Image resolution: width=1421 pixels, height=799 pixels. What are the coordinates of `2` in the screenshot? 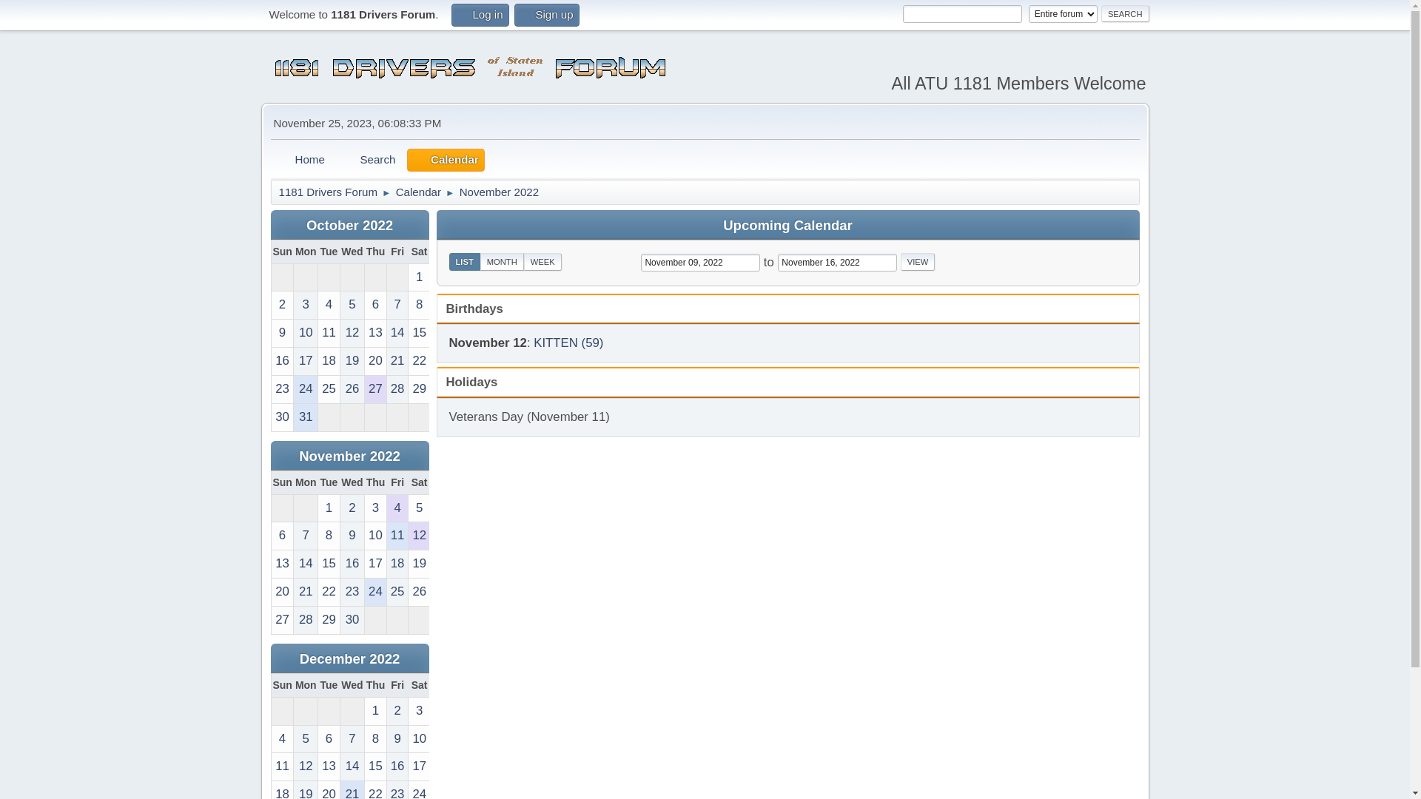 It's located at (352, 509).